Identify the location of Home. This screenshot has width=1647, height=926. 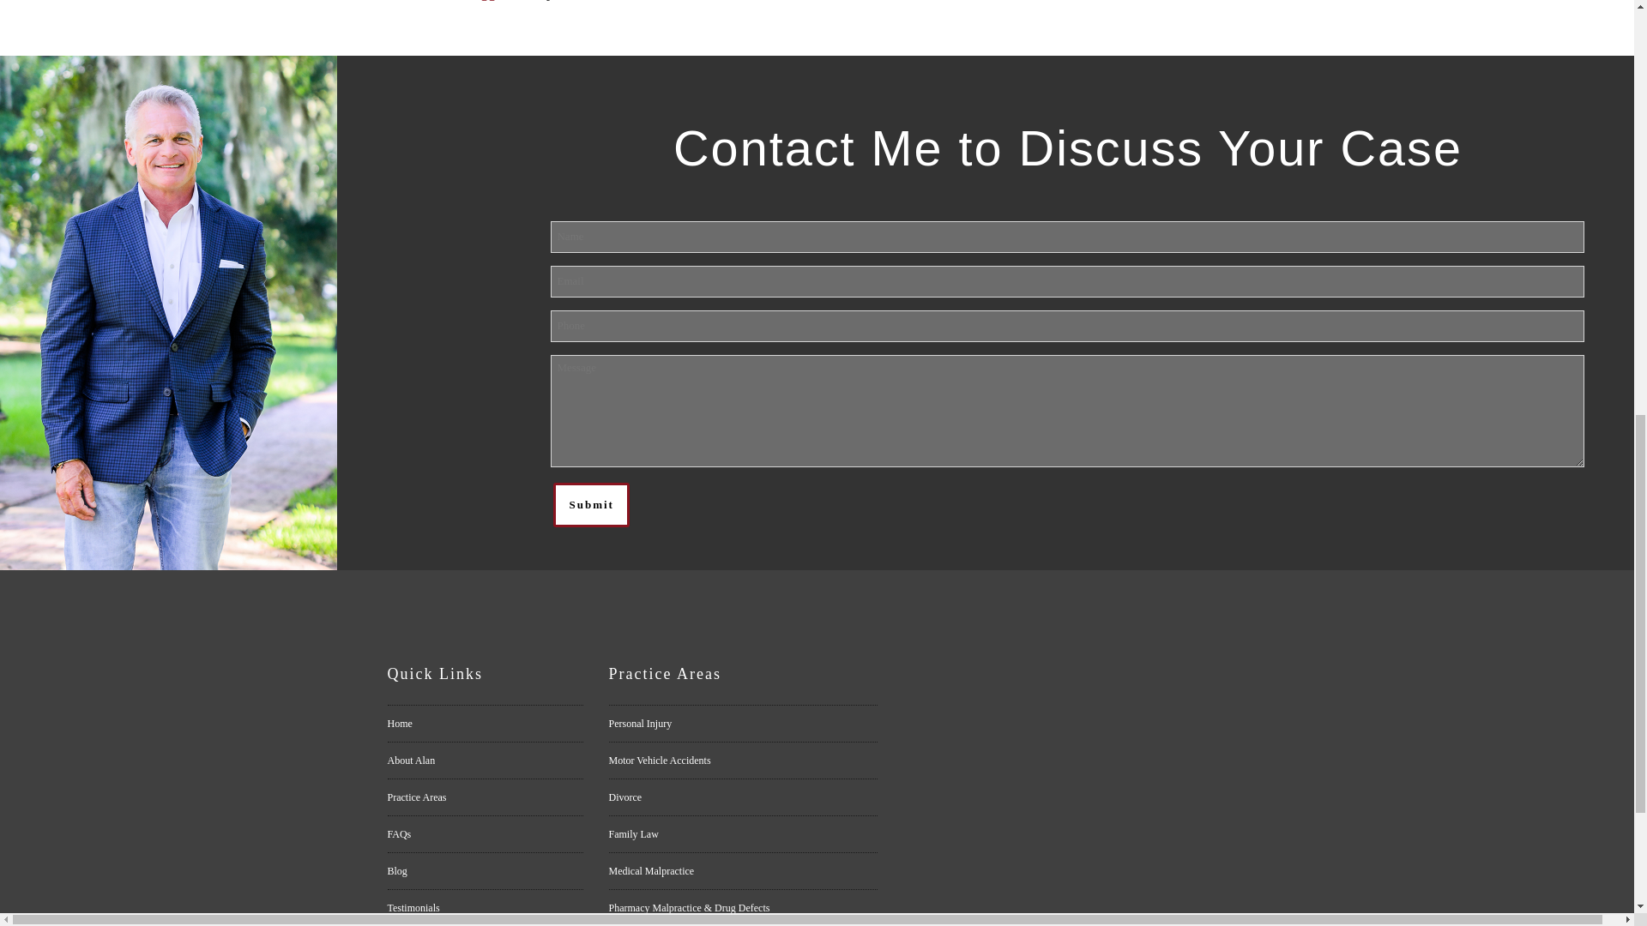
(485, 724).